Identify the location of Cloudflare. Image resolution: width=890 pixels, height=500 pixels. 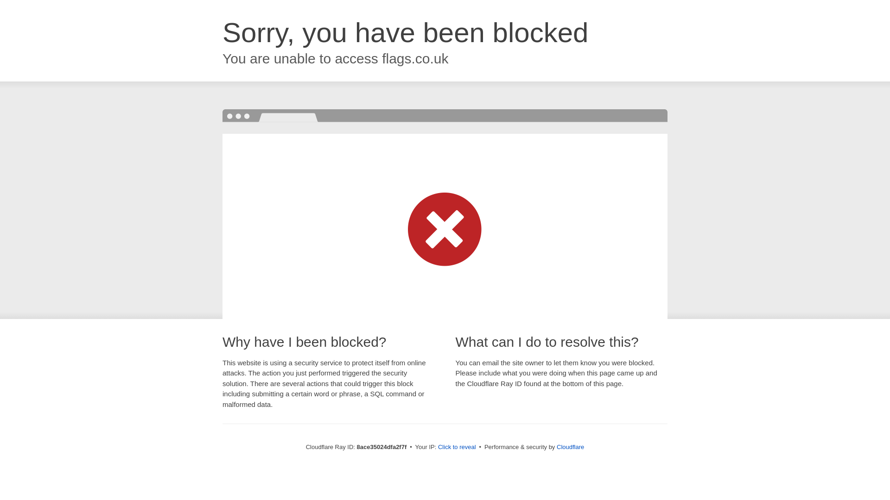
(572, 447).